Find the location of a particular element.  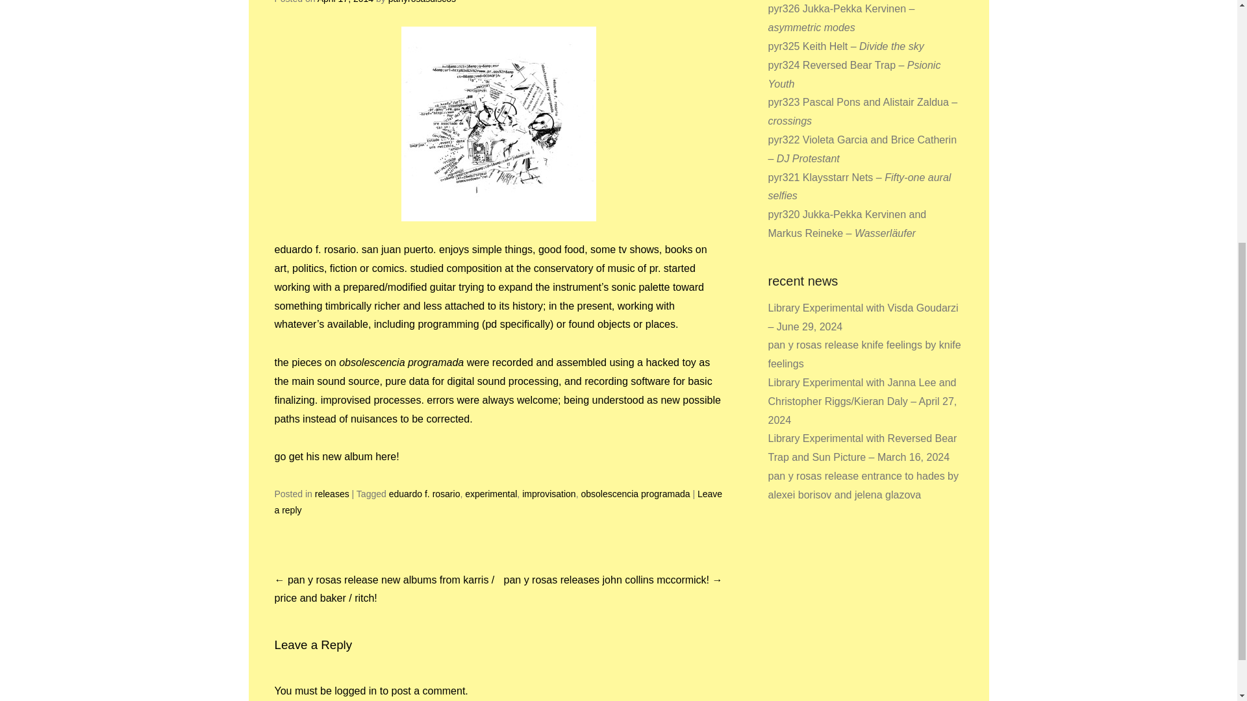

6:30 pm is located at coordinates (346, 2).